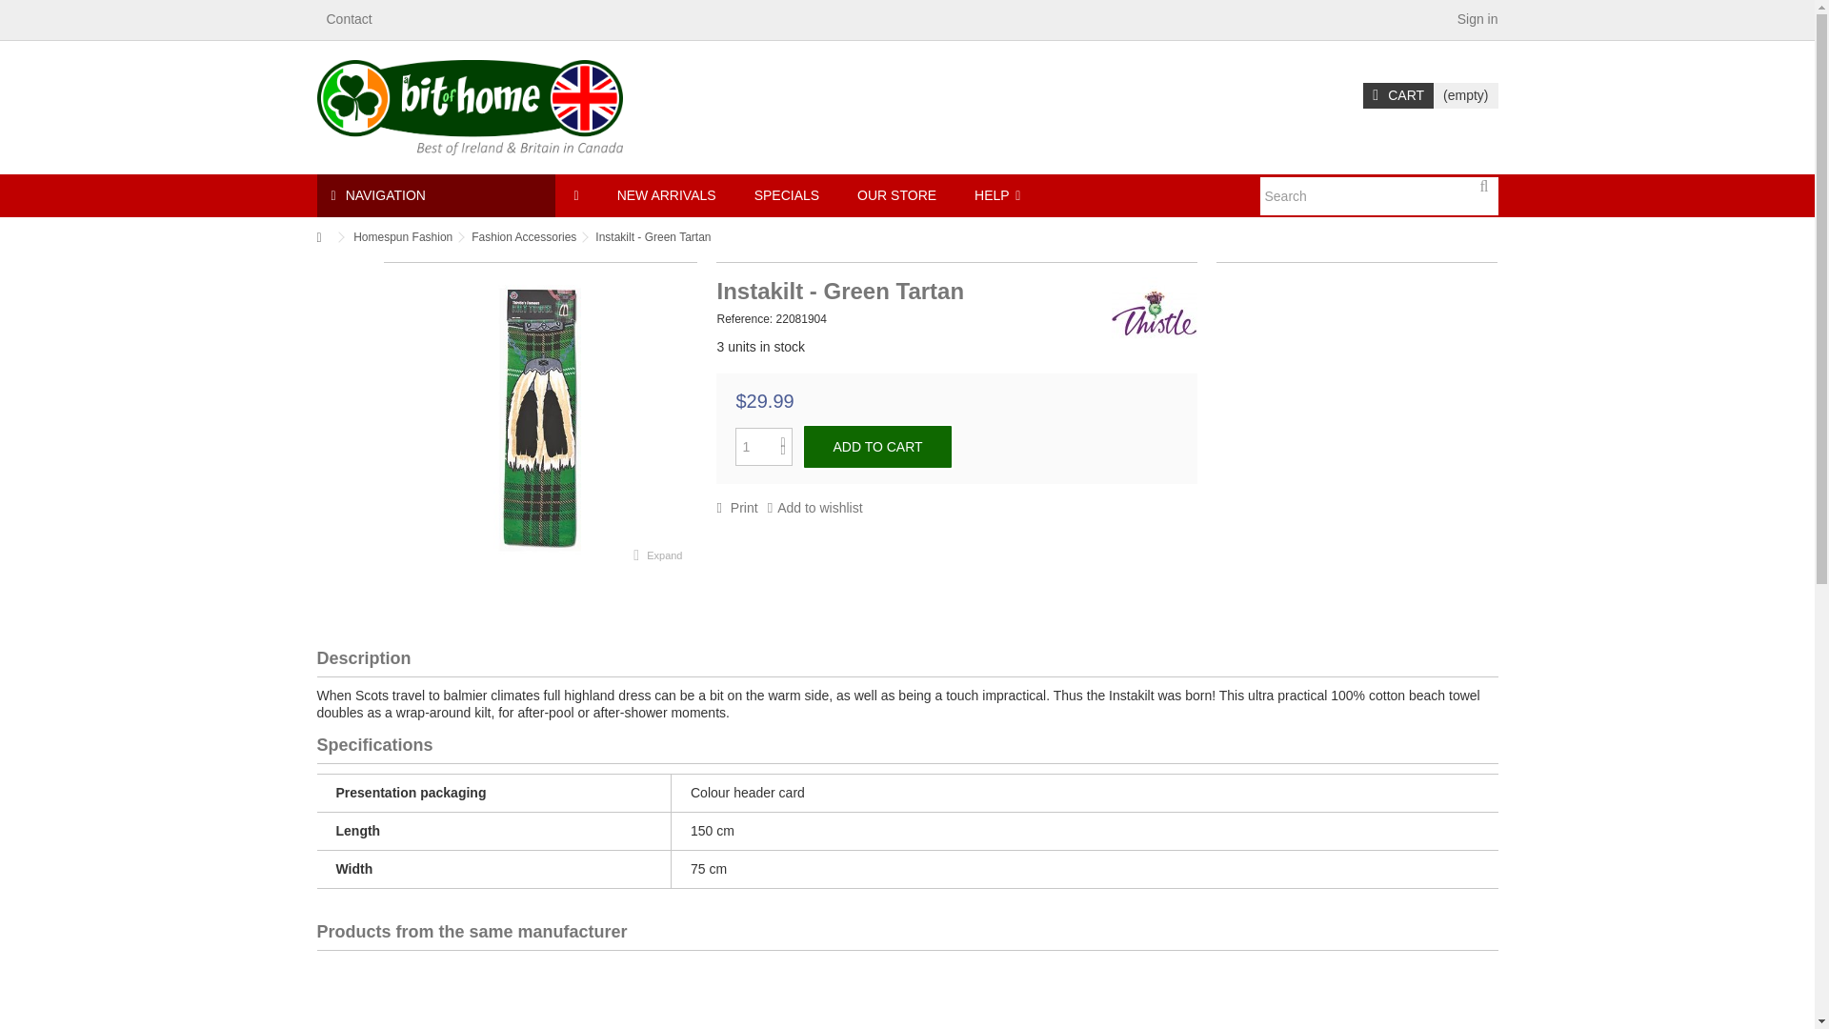 This screenshot has height=1029, width=1829. I want to click on Contact, so click(348, 19).